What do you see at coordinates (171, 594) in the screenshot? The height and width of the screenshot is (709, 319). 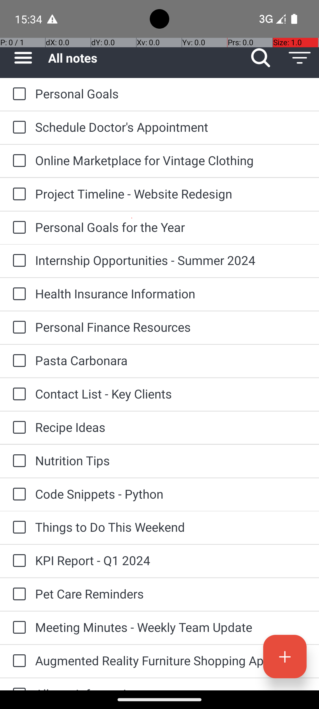 I see `Pet Care Reminders` at bounding box center [171, 594].